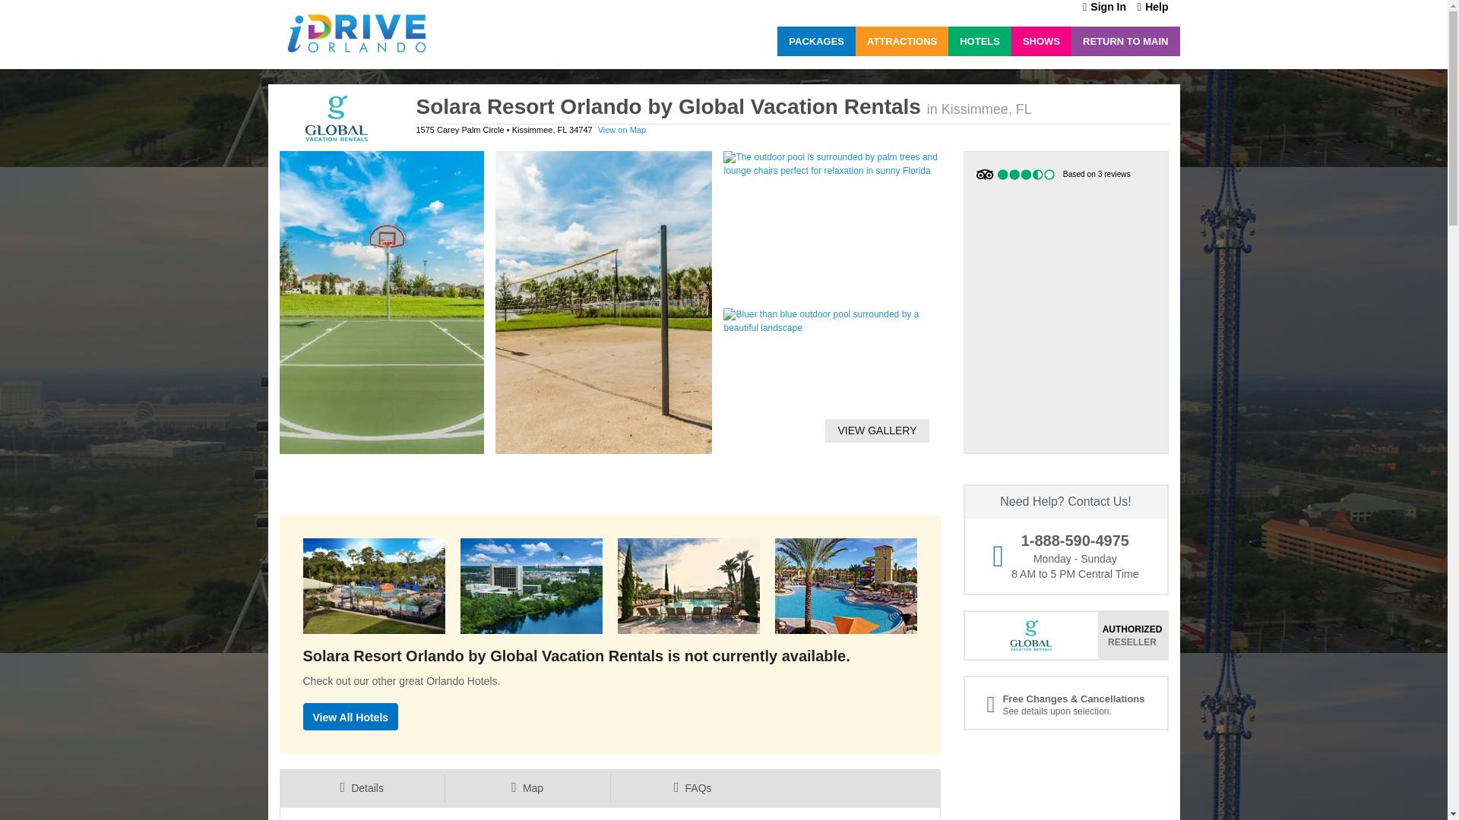  Describe the element at coordinates (871, 430) in the screenshot. I see `VIEW GALLERY` at that location.